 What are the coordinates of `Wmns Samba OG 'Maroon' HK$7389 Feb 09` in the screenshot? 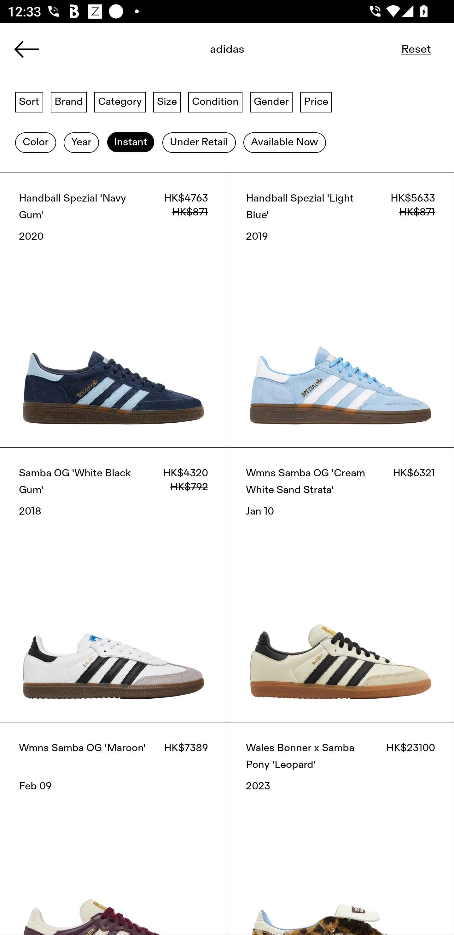 It's located at (113, 828).